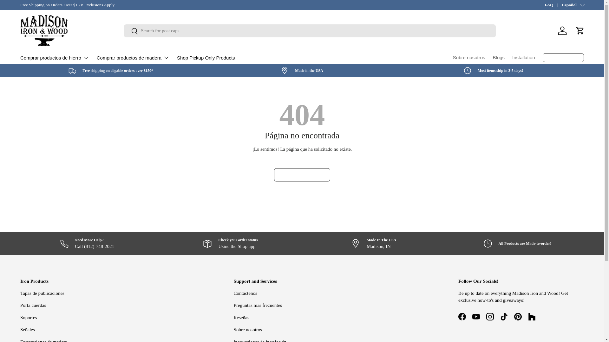  What do you see at coordinates (100, 4) in the screenshot?
I see `Exclusions Apply` at bounding box center [100, 4].